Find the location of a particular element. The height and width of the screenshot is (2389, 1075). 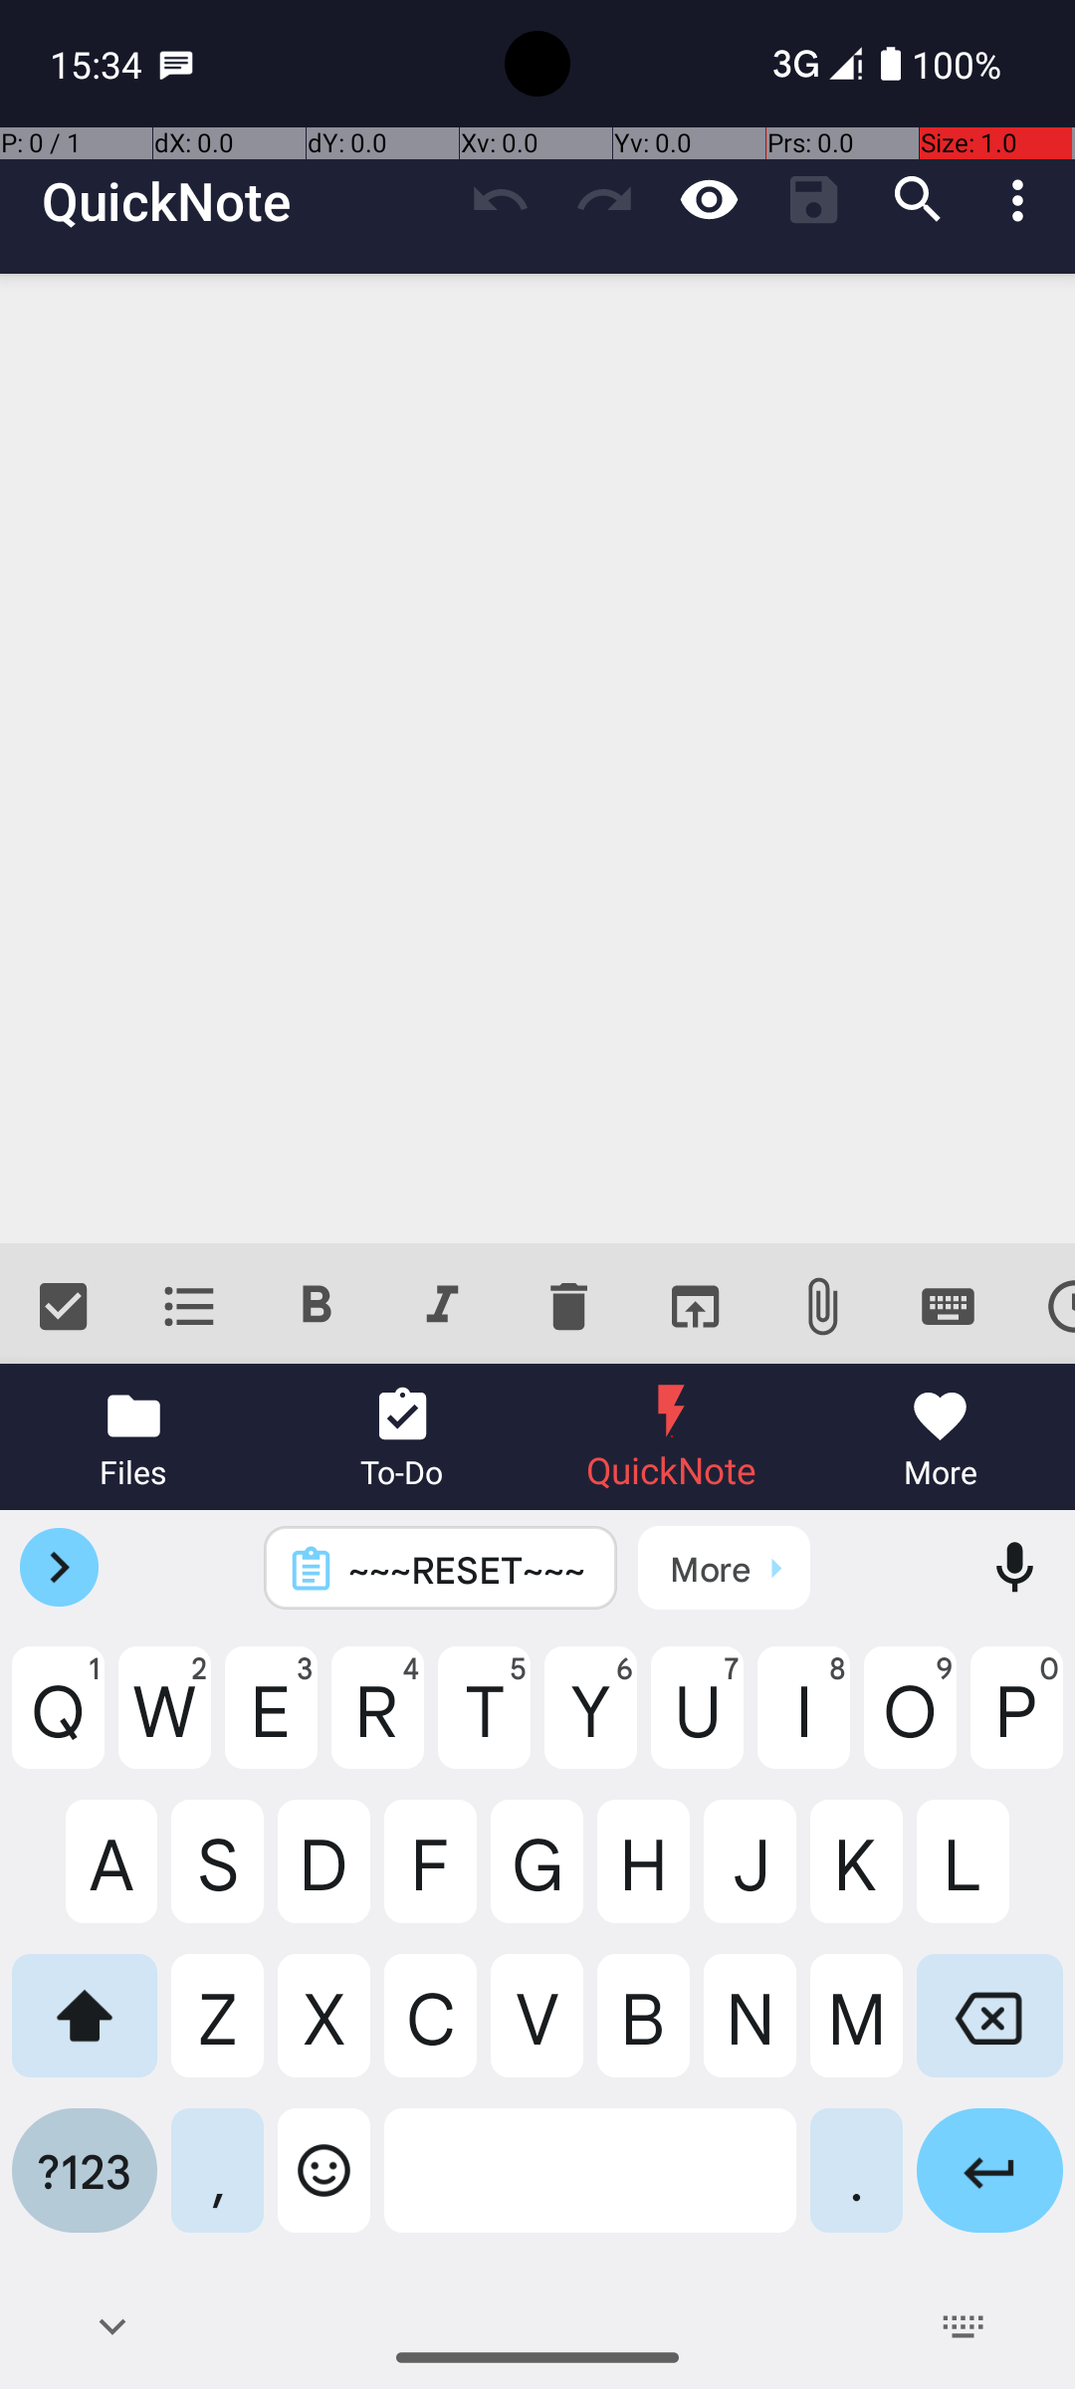

H is located at coordinates (643, 1877).